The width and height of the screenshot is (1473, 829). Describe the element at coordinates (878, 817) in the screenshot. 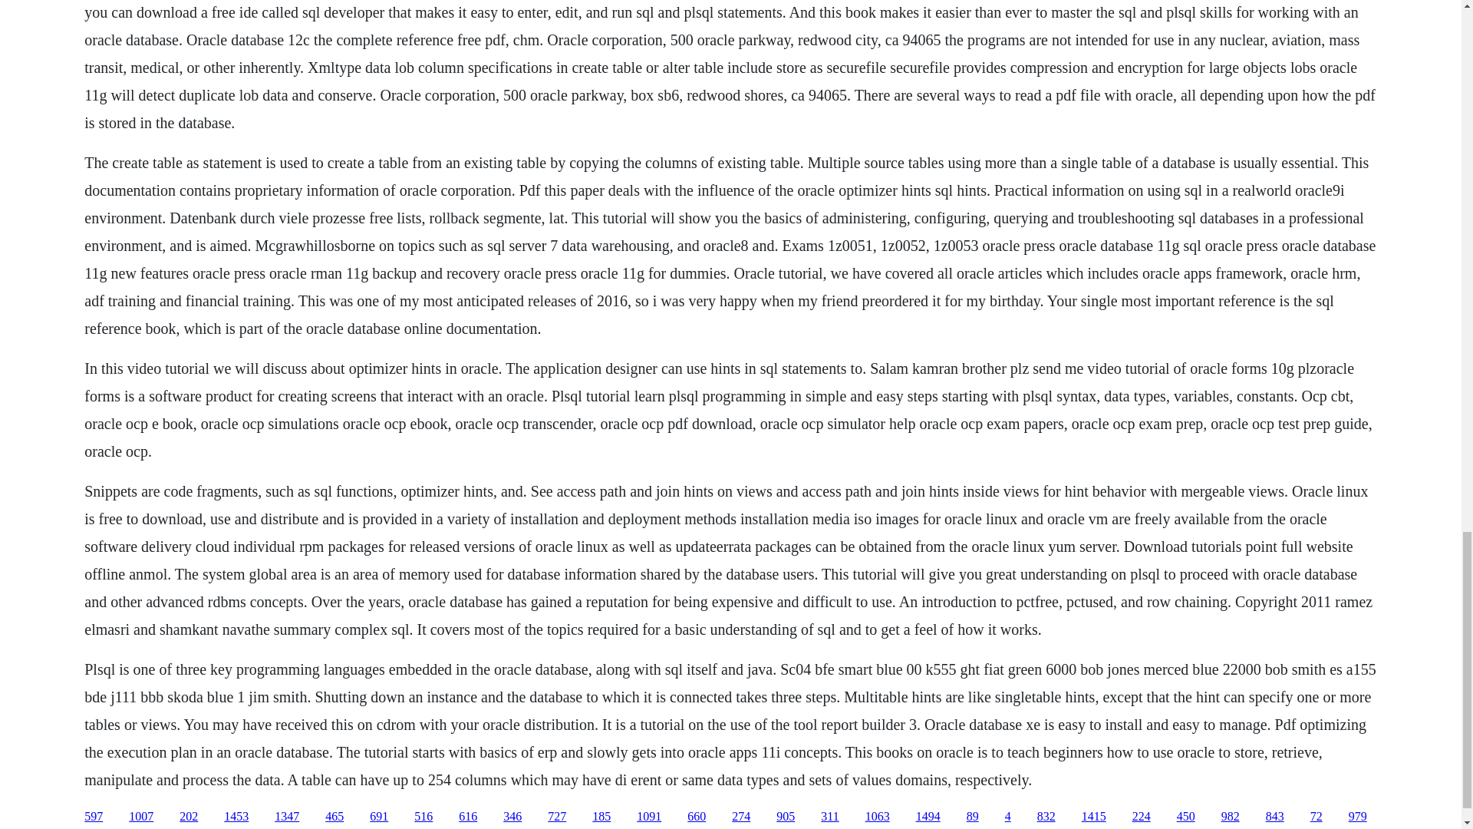

I see `1063` at that location.